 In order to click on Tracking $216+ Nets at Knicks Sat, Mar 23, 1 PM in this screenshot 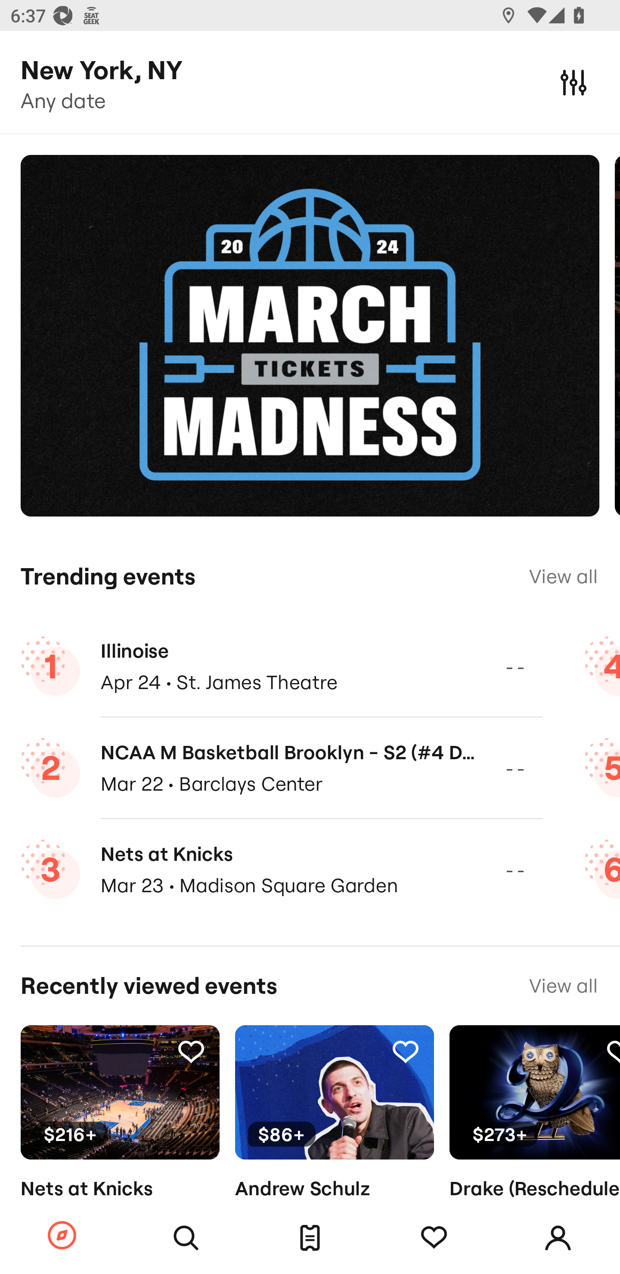, I will do `click(120, 1137)`.